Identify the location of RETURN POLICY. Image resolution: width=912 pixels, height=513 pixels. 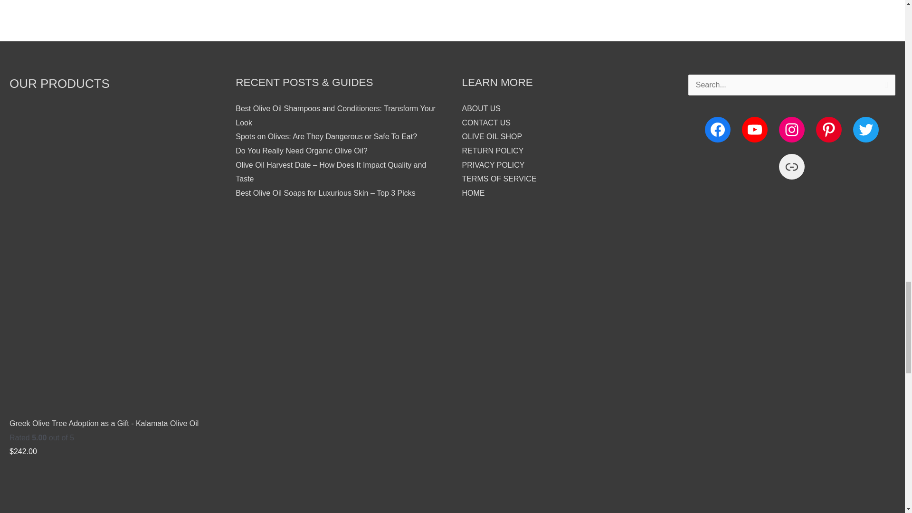
(492, 151).